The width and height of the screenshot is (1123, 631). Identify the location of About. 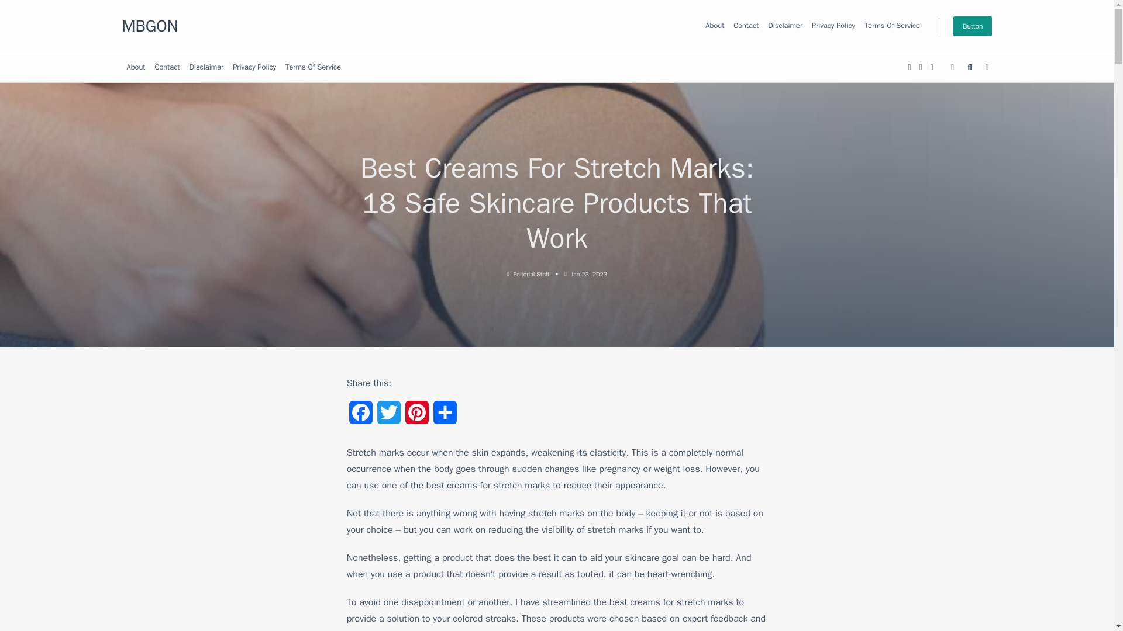
(715, 26).